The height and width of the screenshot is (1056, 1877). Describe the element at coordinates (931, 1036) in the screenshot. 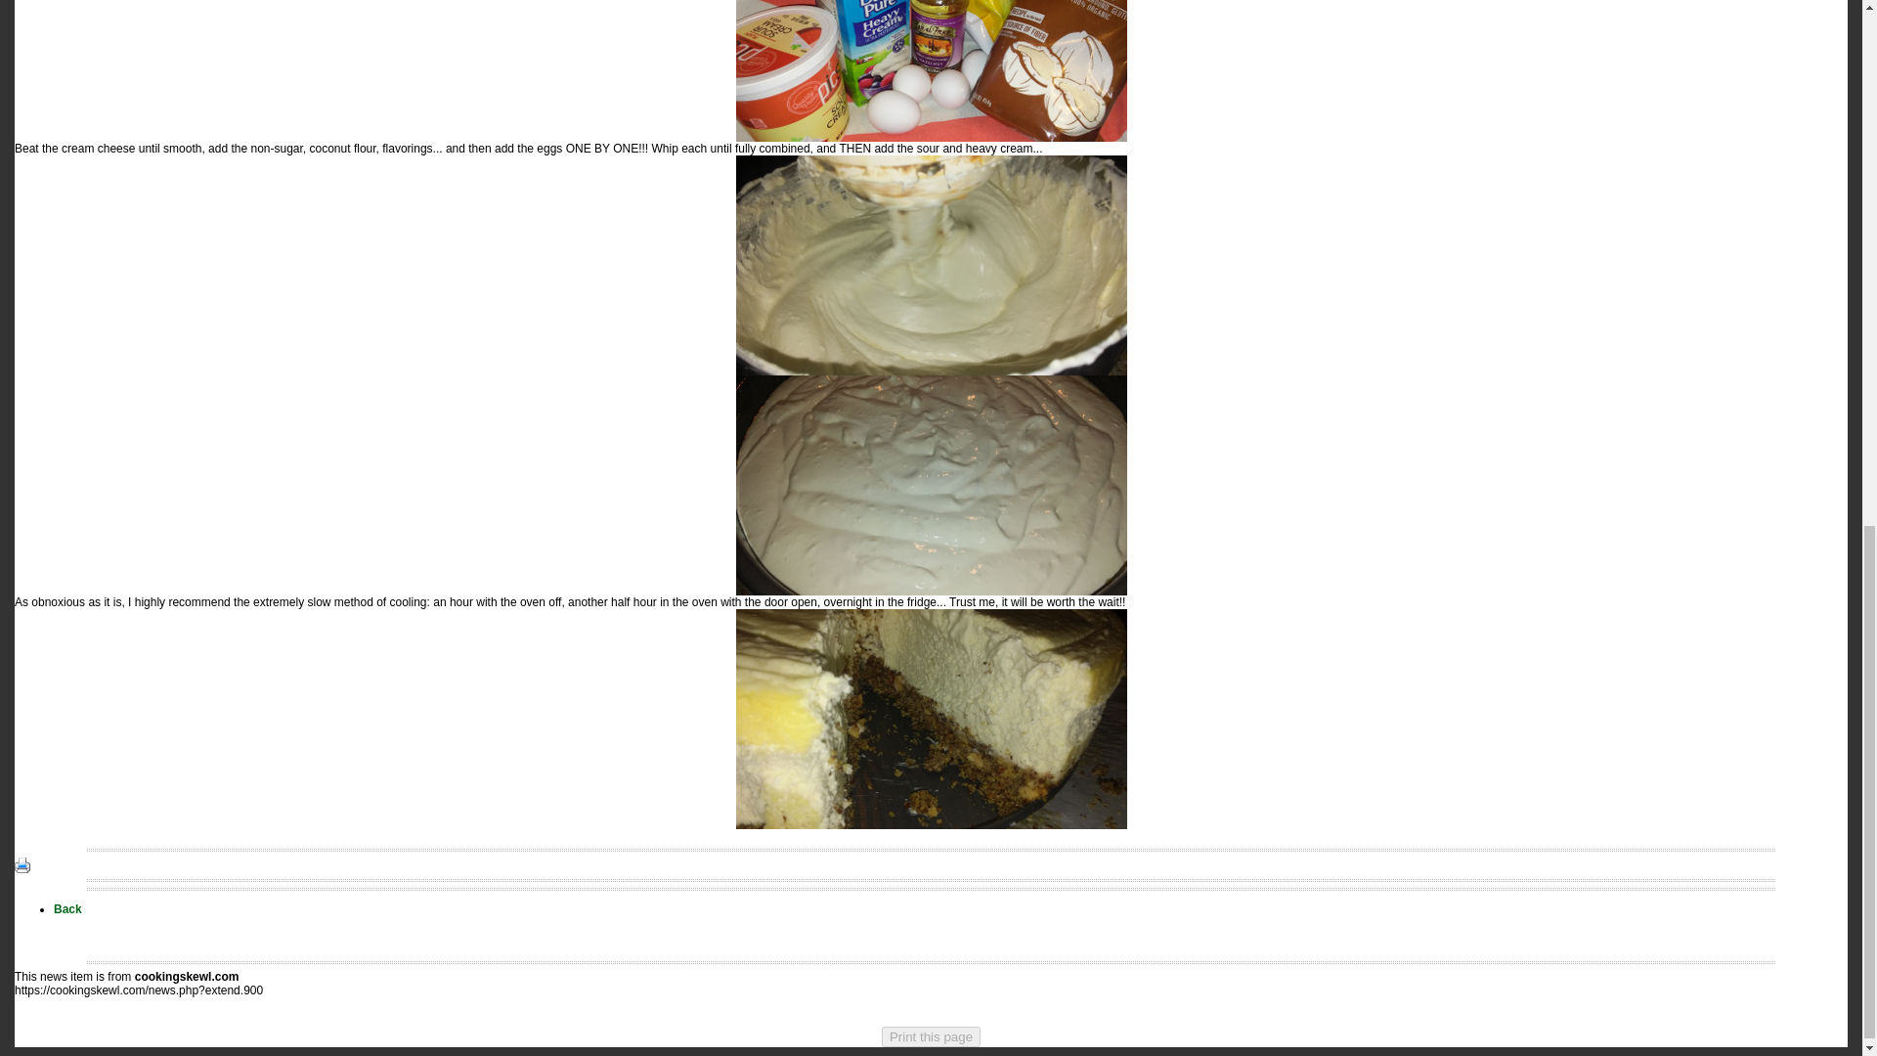

I see `Print this page` at that location.